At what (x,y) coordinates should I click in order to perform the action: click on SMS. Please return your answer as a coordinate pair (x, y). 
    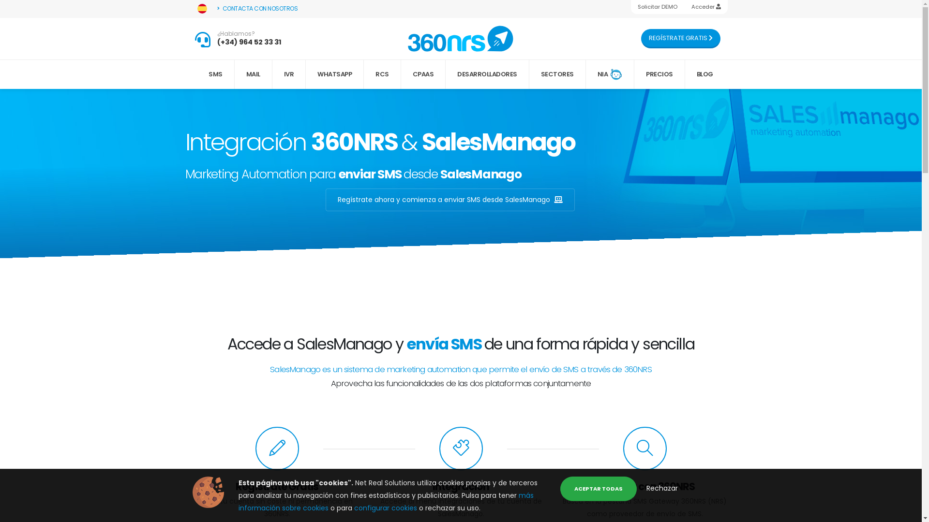
    Looking at the image, I should click on (216, 74).